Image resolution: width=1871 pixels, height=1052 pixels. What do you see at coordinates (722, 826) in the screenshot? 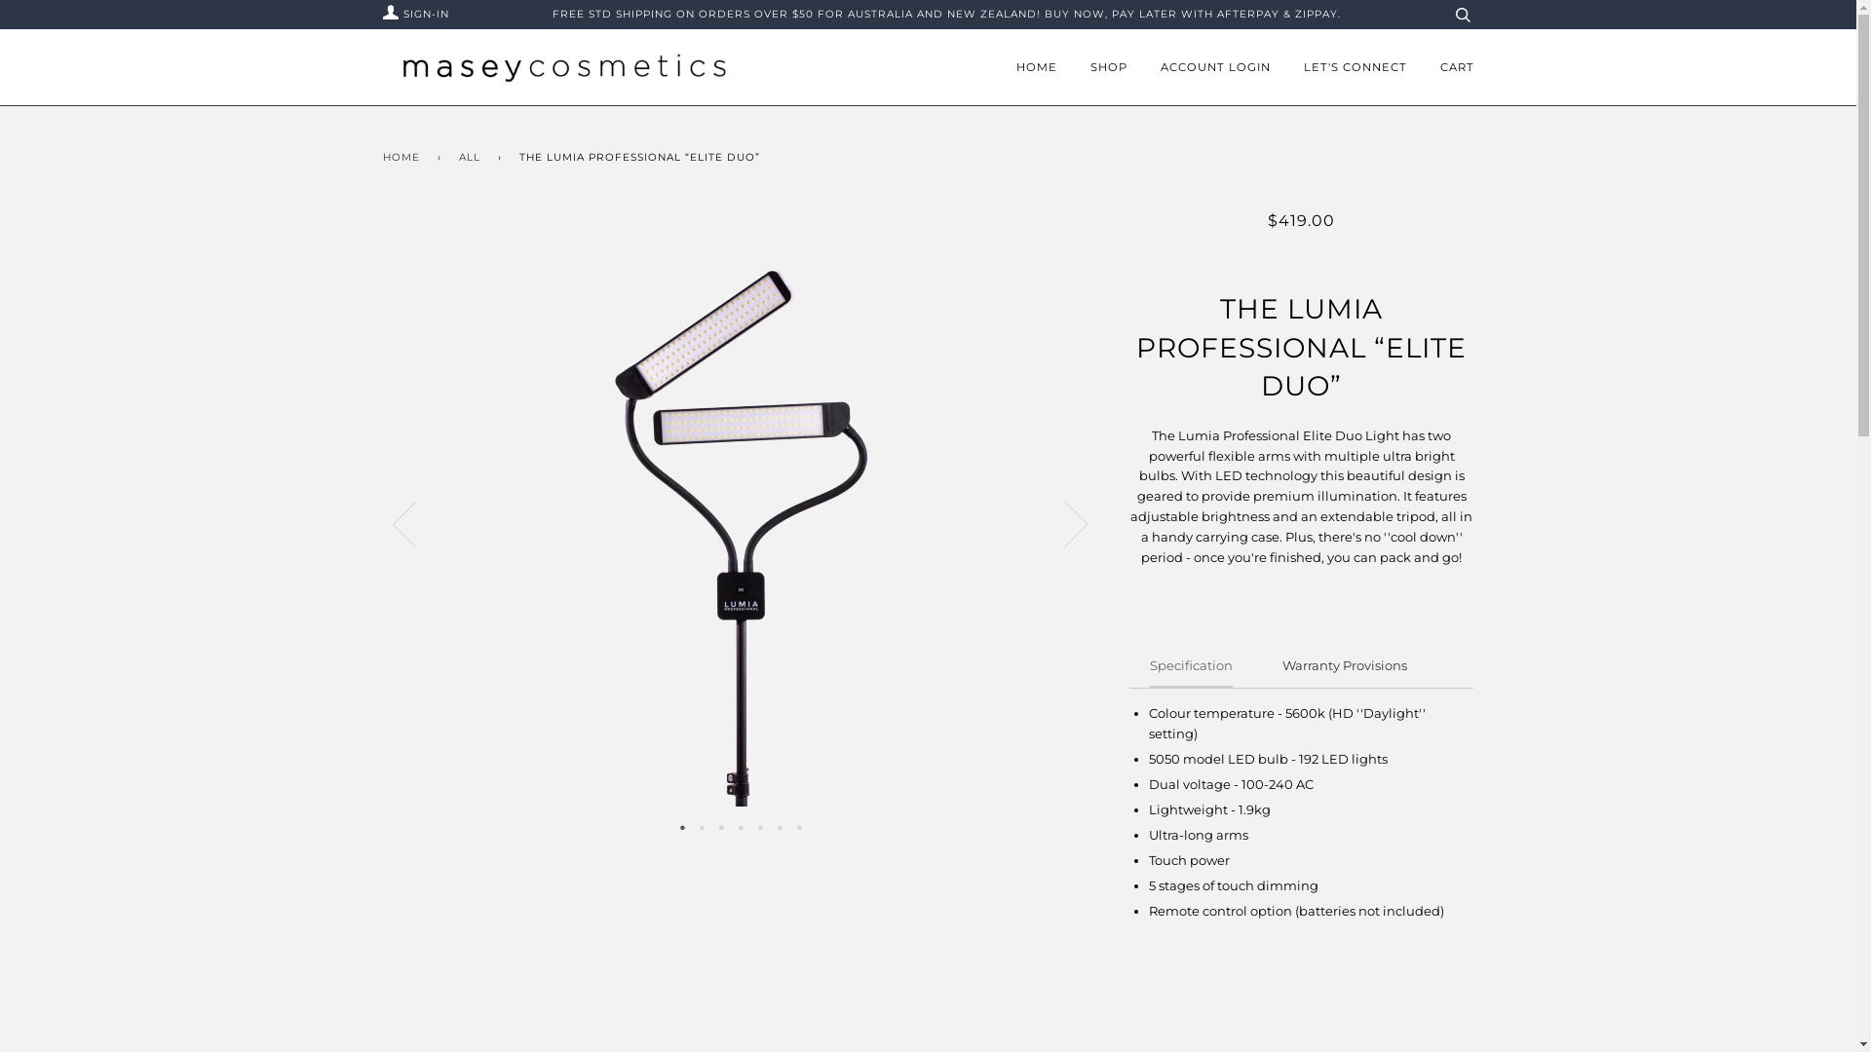
I see `3` at bounding box center [722, 826].